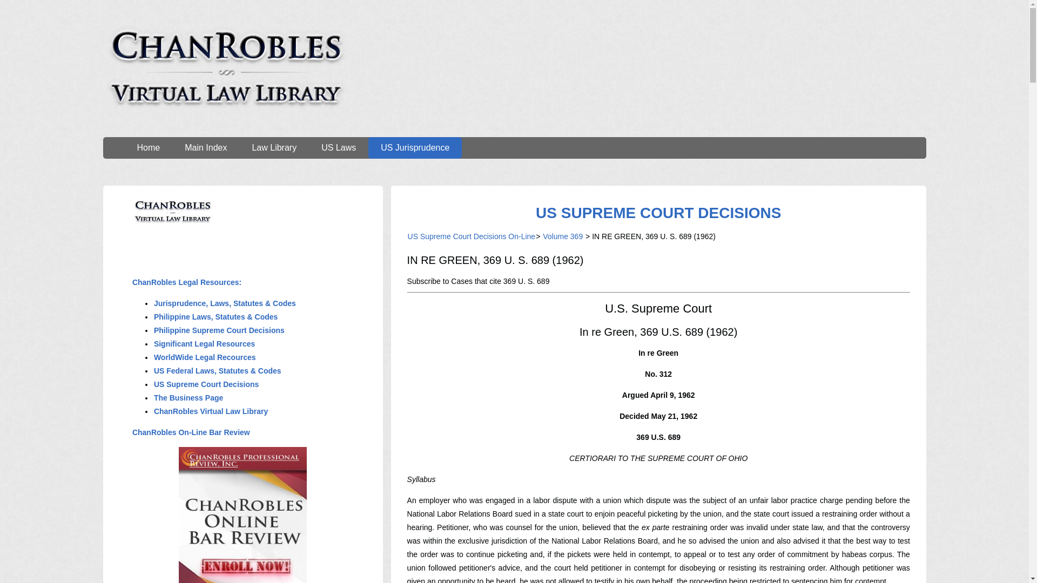 Image resolution: width=1037 pixels, height=583 pixels. Describe the element at coordinates (205, 147) in the screenshot. I see `Main Index` at that location.